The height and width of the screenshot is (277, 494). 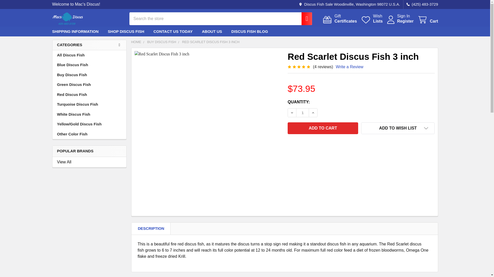 What do you see at coordinates (89, 114) in the screenshot?
I see `Register` at bounding box center [89, 114].